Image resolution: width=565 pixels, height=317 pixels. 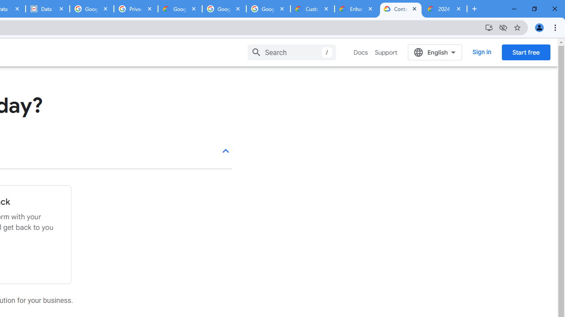 I want to click on English, so click(x=435, y=52).